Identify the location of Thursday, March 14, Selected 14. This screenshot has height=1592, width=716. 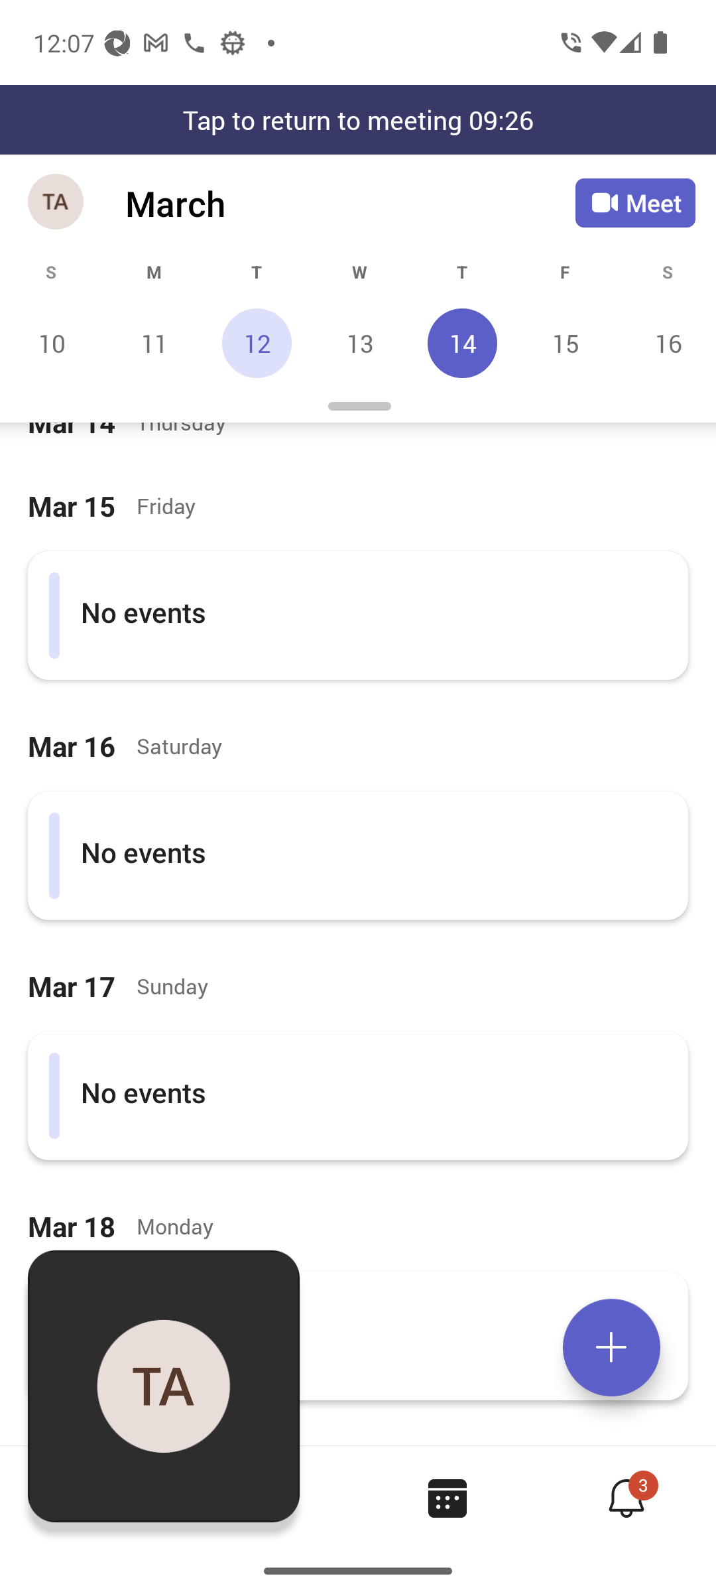
(462, 343).